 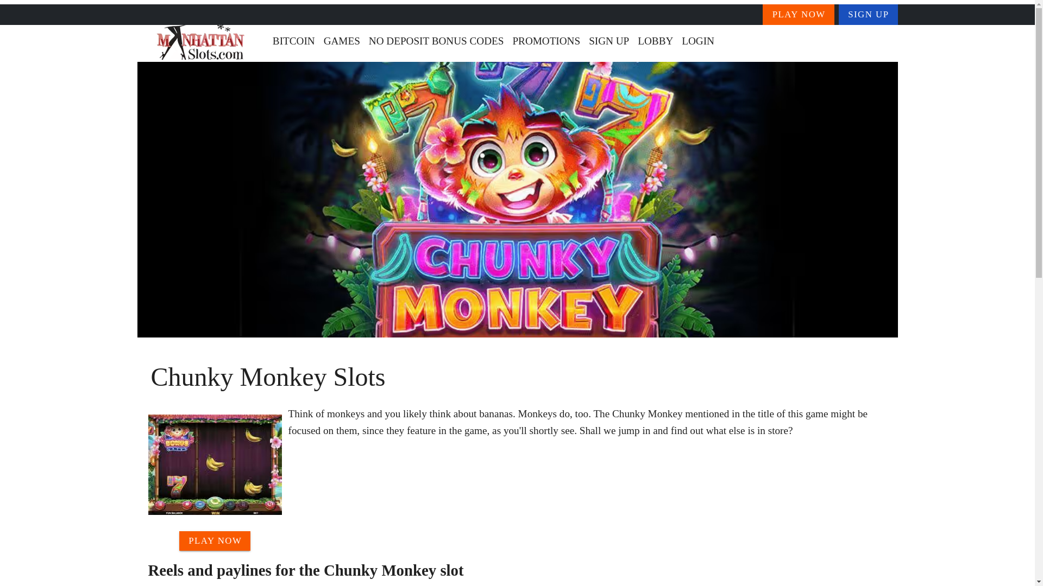 What do you see at coordinates (799, 14) in the screenshot?
I see `PLAY NOW` at bounding box center [799, 14].